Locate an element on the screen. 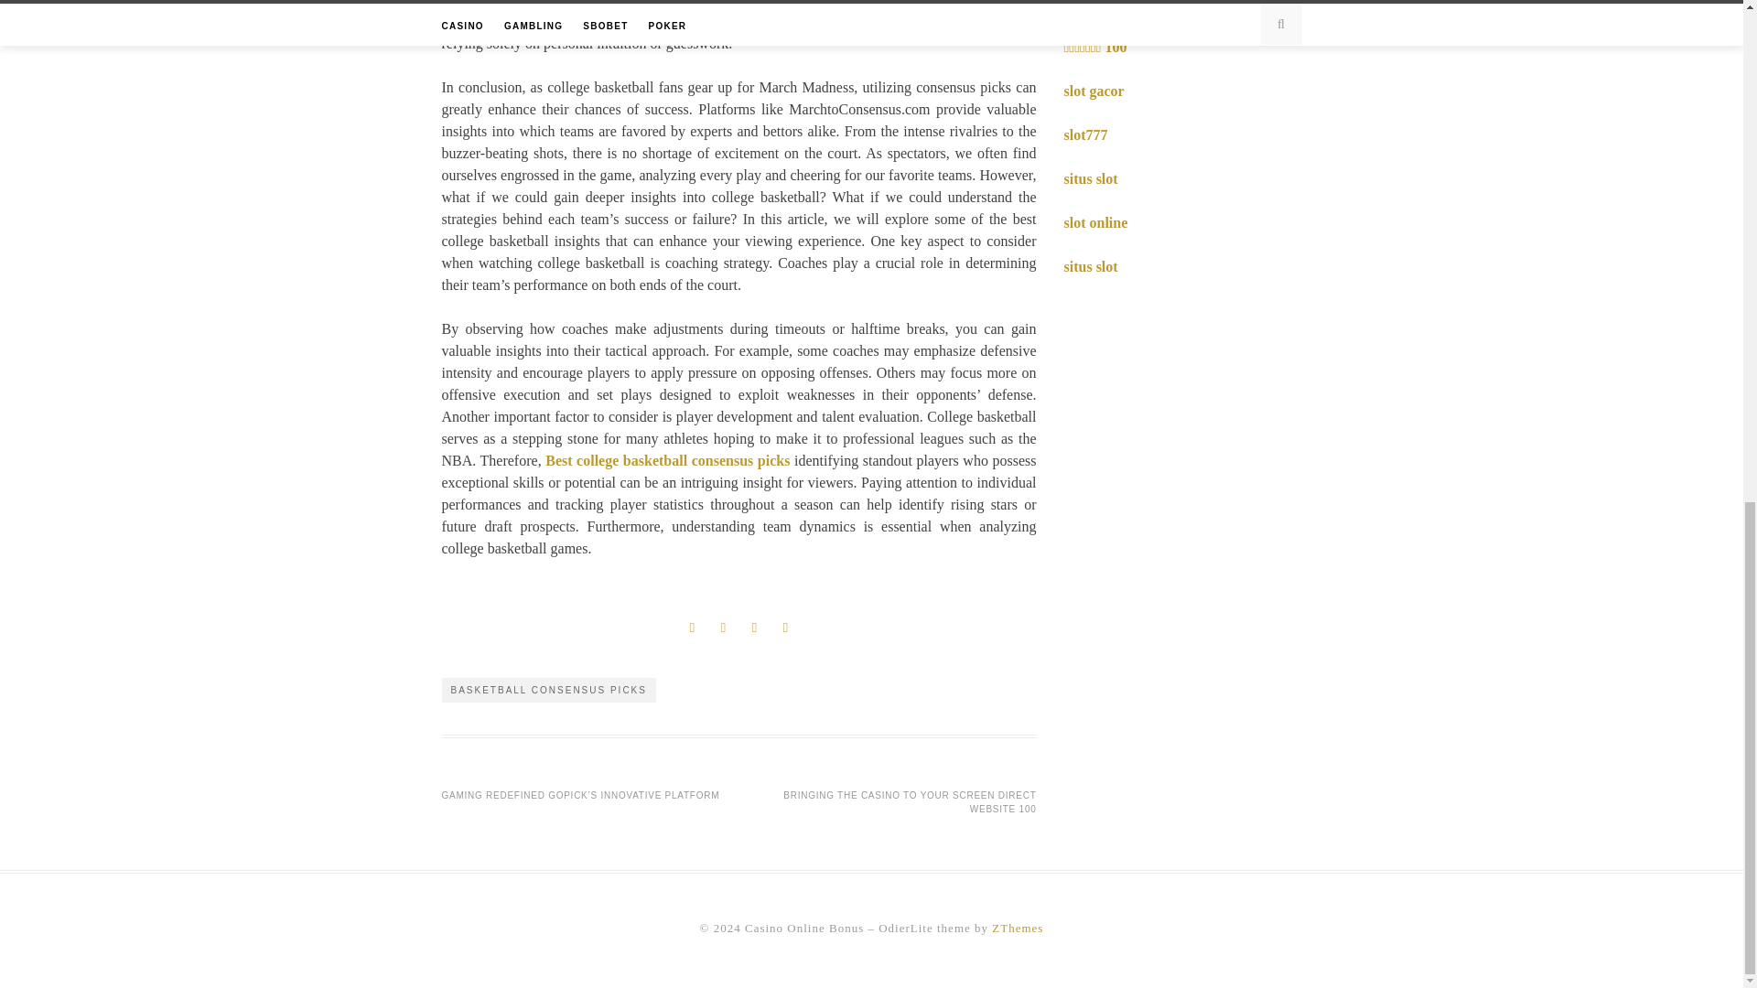 Image resolution: width=1757 pixels, height=988 pixels. slot online is located at coordinates (1094, 222).